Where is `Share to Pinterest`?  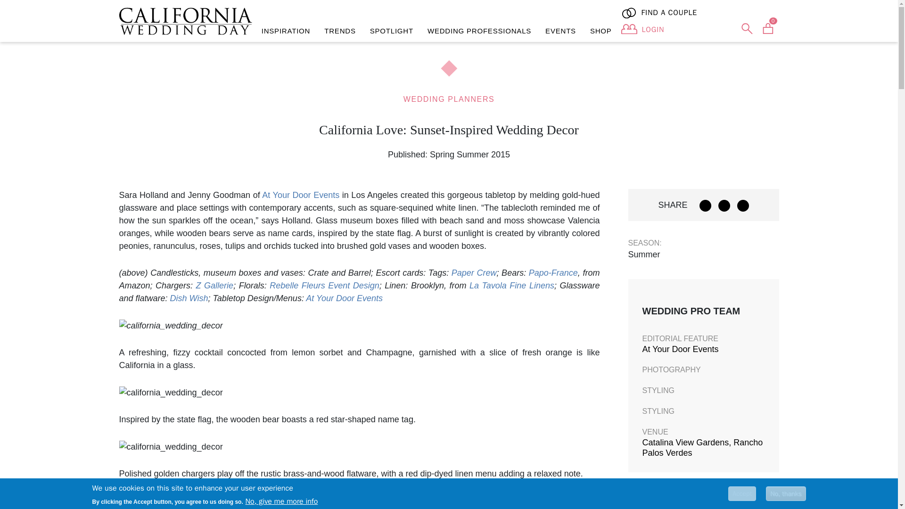 Share to Pinterest is located at coordinates (724, 205).